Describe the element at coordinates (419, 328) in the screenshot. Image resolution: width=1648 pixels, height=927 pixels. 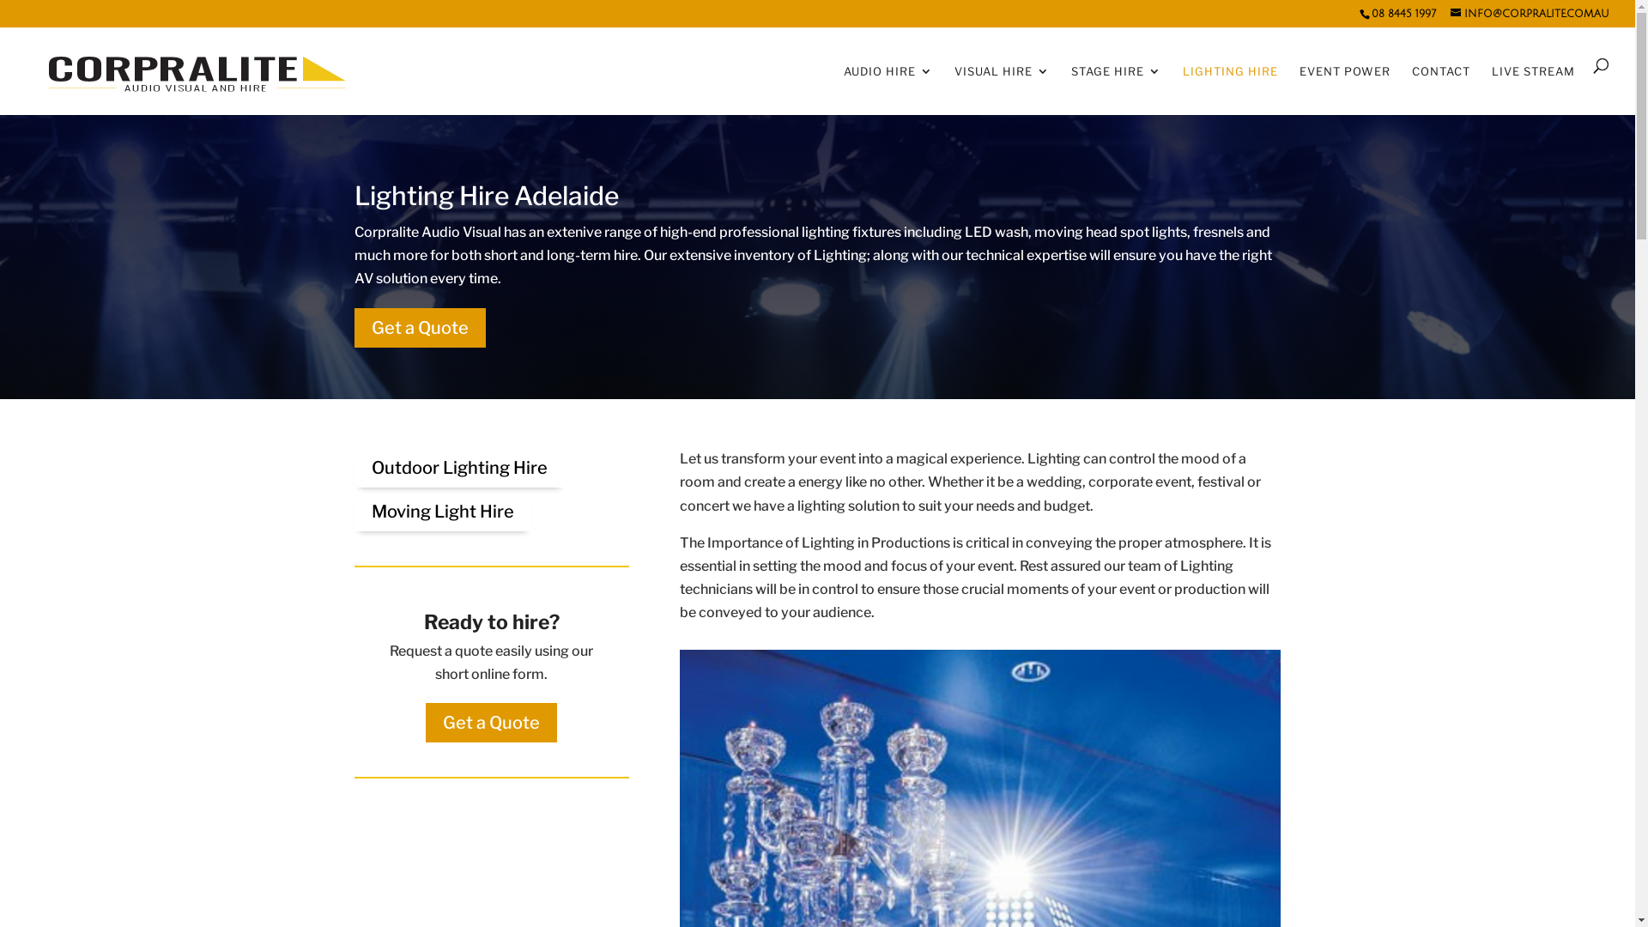
I see `Get a Quote` at that location.